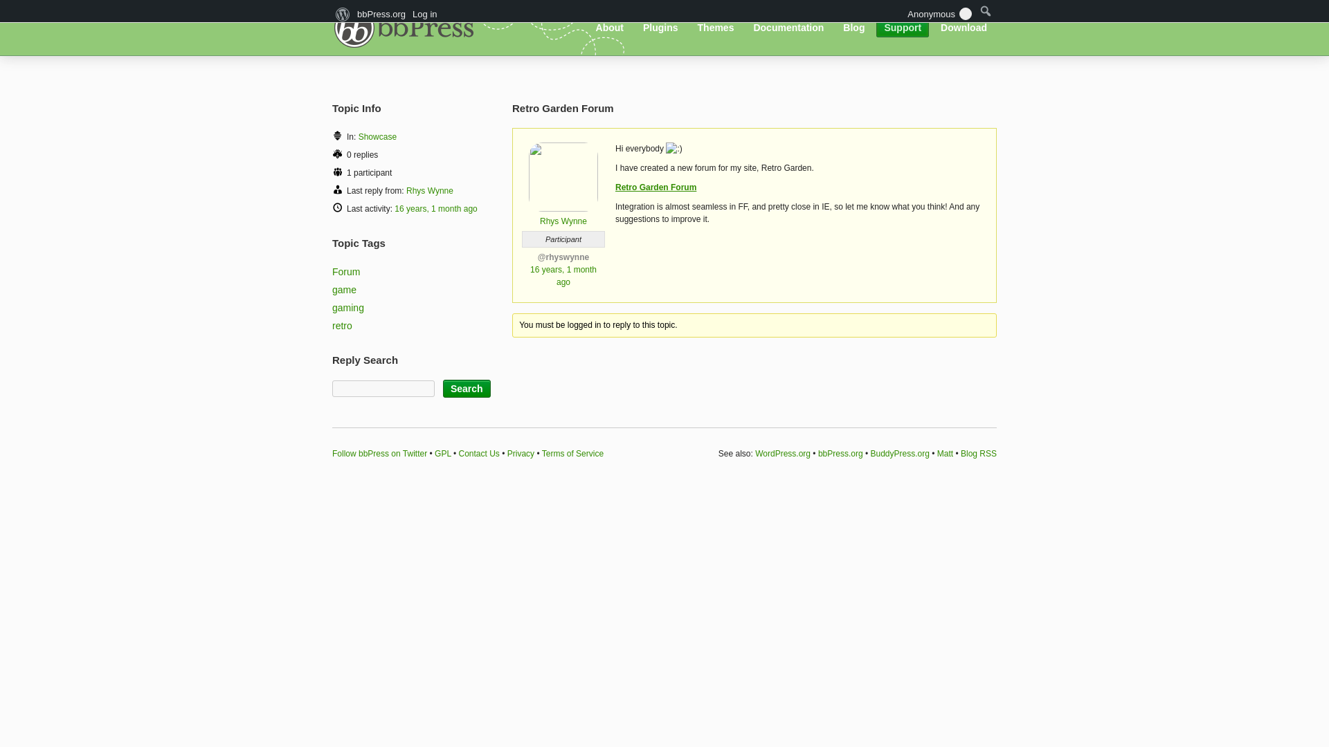 The image size is (1329, 747). What do you see at coordinates (346, 271) in the screenshot?
I see `Forum` at bounding box center [346, 271].